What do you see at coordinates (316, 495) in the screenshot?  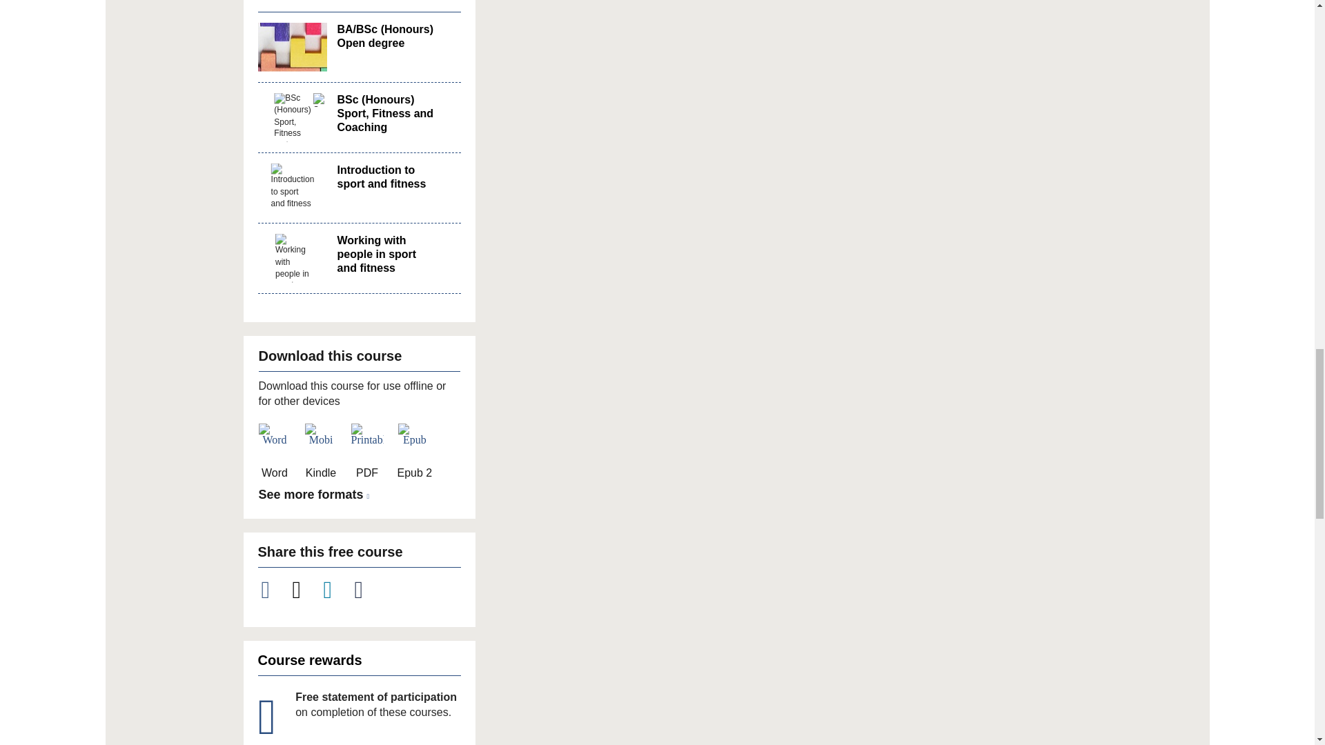 I see `See more formats` at bounding box center [316, 495].